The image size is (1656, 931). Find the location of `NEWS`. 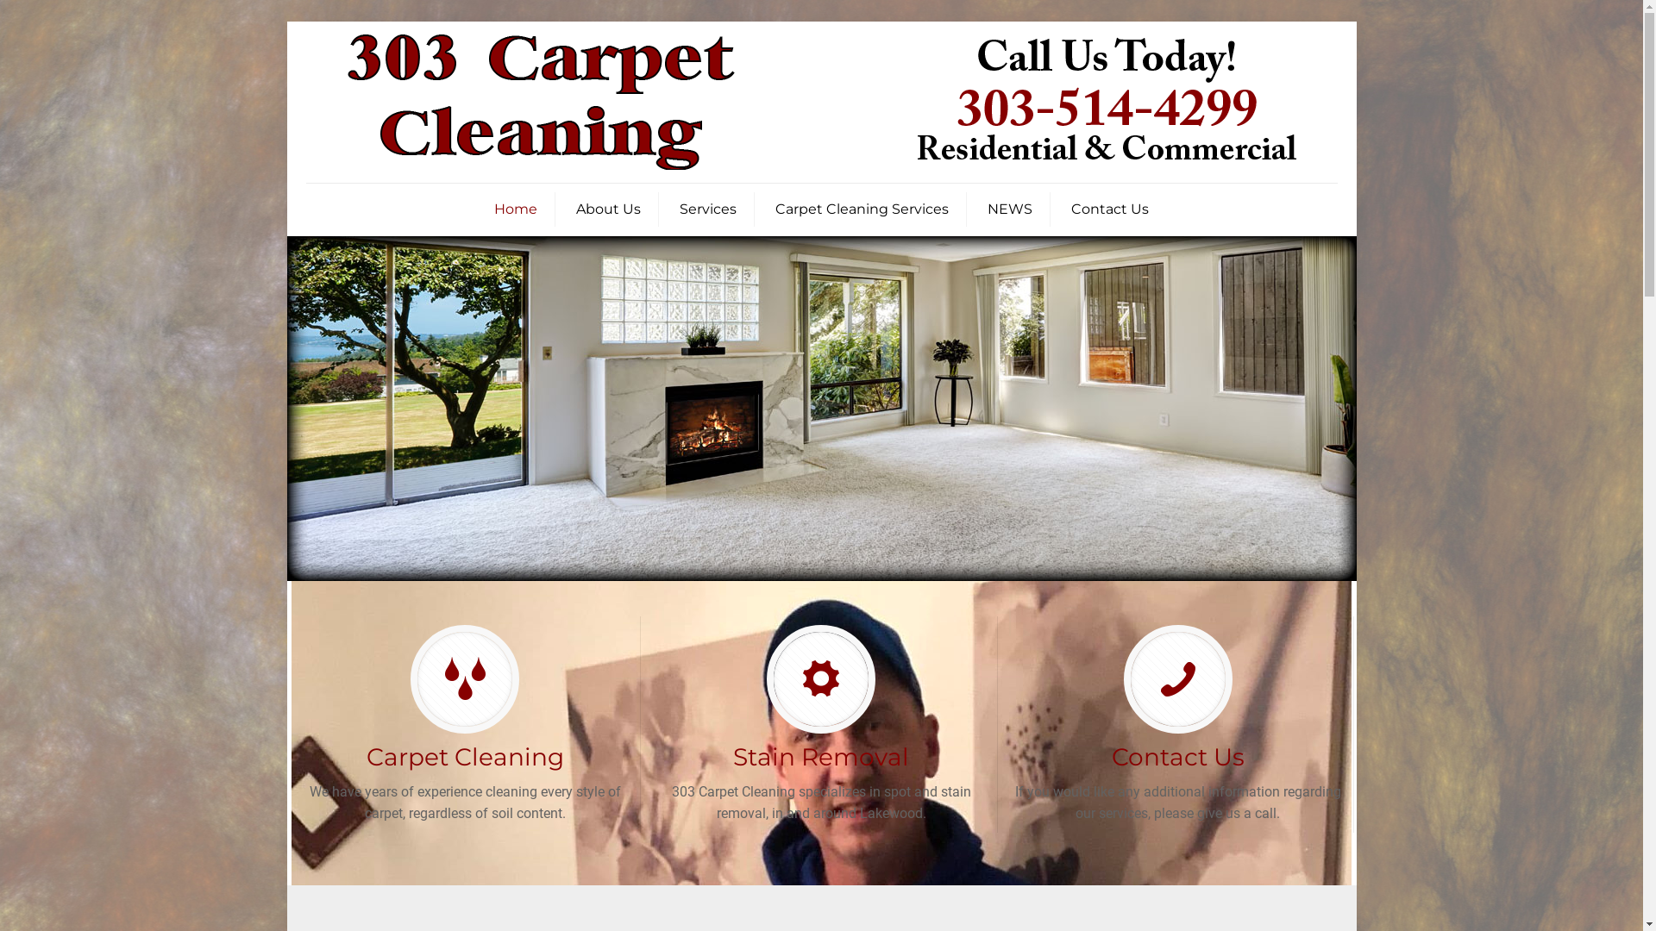

NEWS is located at coordinates (1011, 209).